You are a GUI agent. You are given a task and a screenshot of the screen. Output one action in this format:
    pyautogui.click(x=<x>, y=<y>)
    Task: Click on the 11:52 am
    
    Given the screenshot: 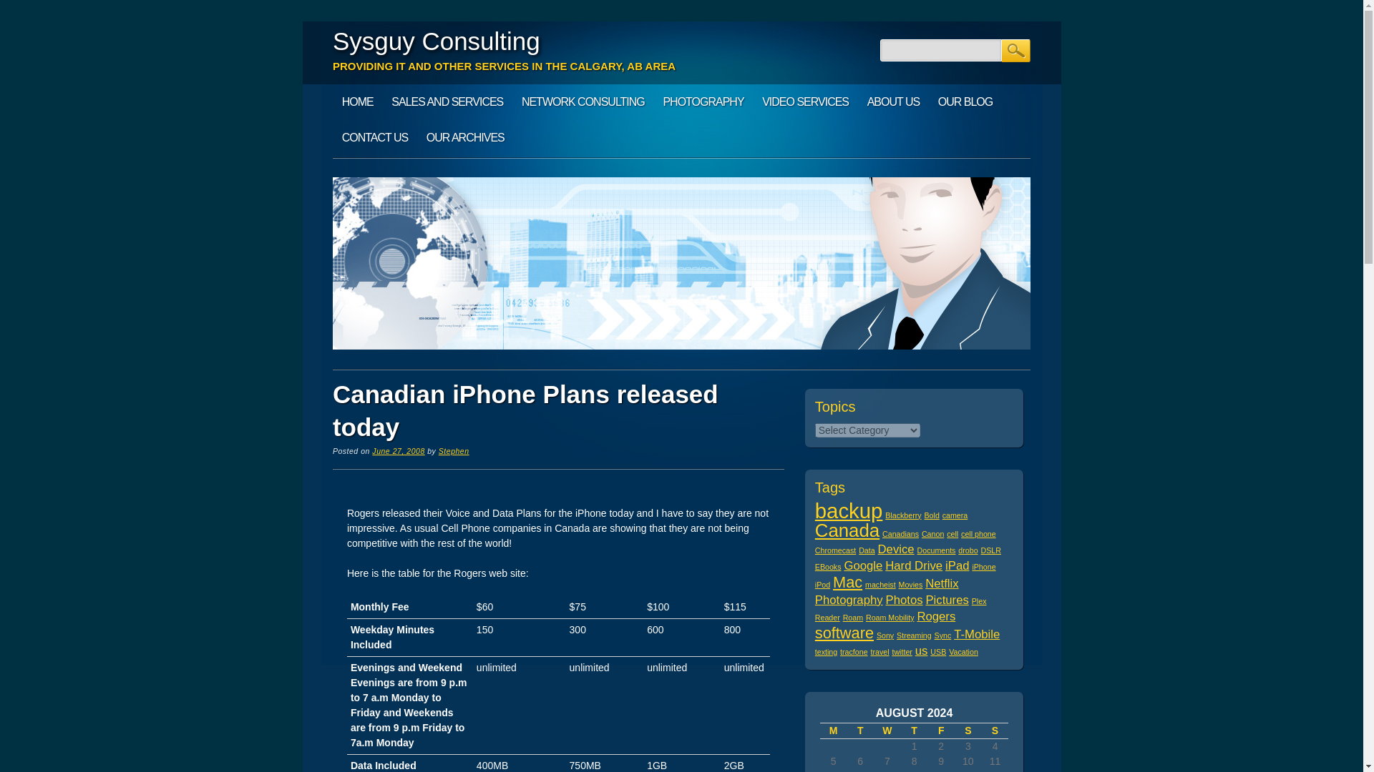 What is the action you would take?
    pyautogui.click(x=398, y=451)
    